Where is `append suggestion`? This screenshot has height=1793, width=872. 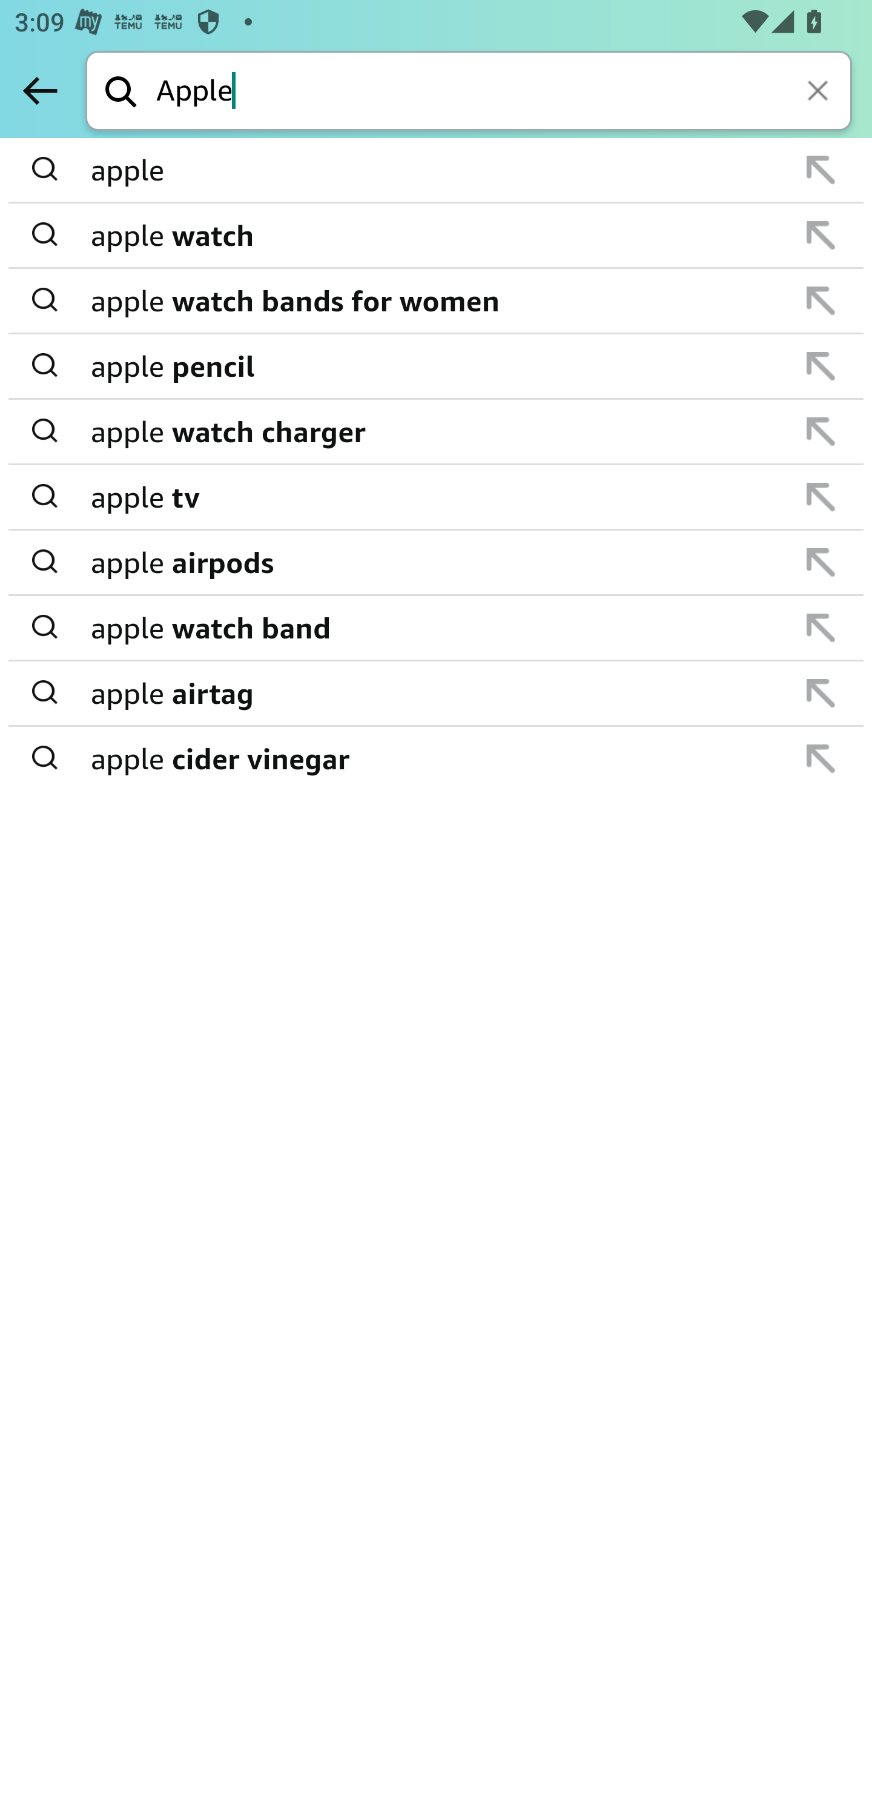
append suggestion is located at coordinates (821, 562).